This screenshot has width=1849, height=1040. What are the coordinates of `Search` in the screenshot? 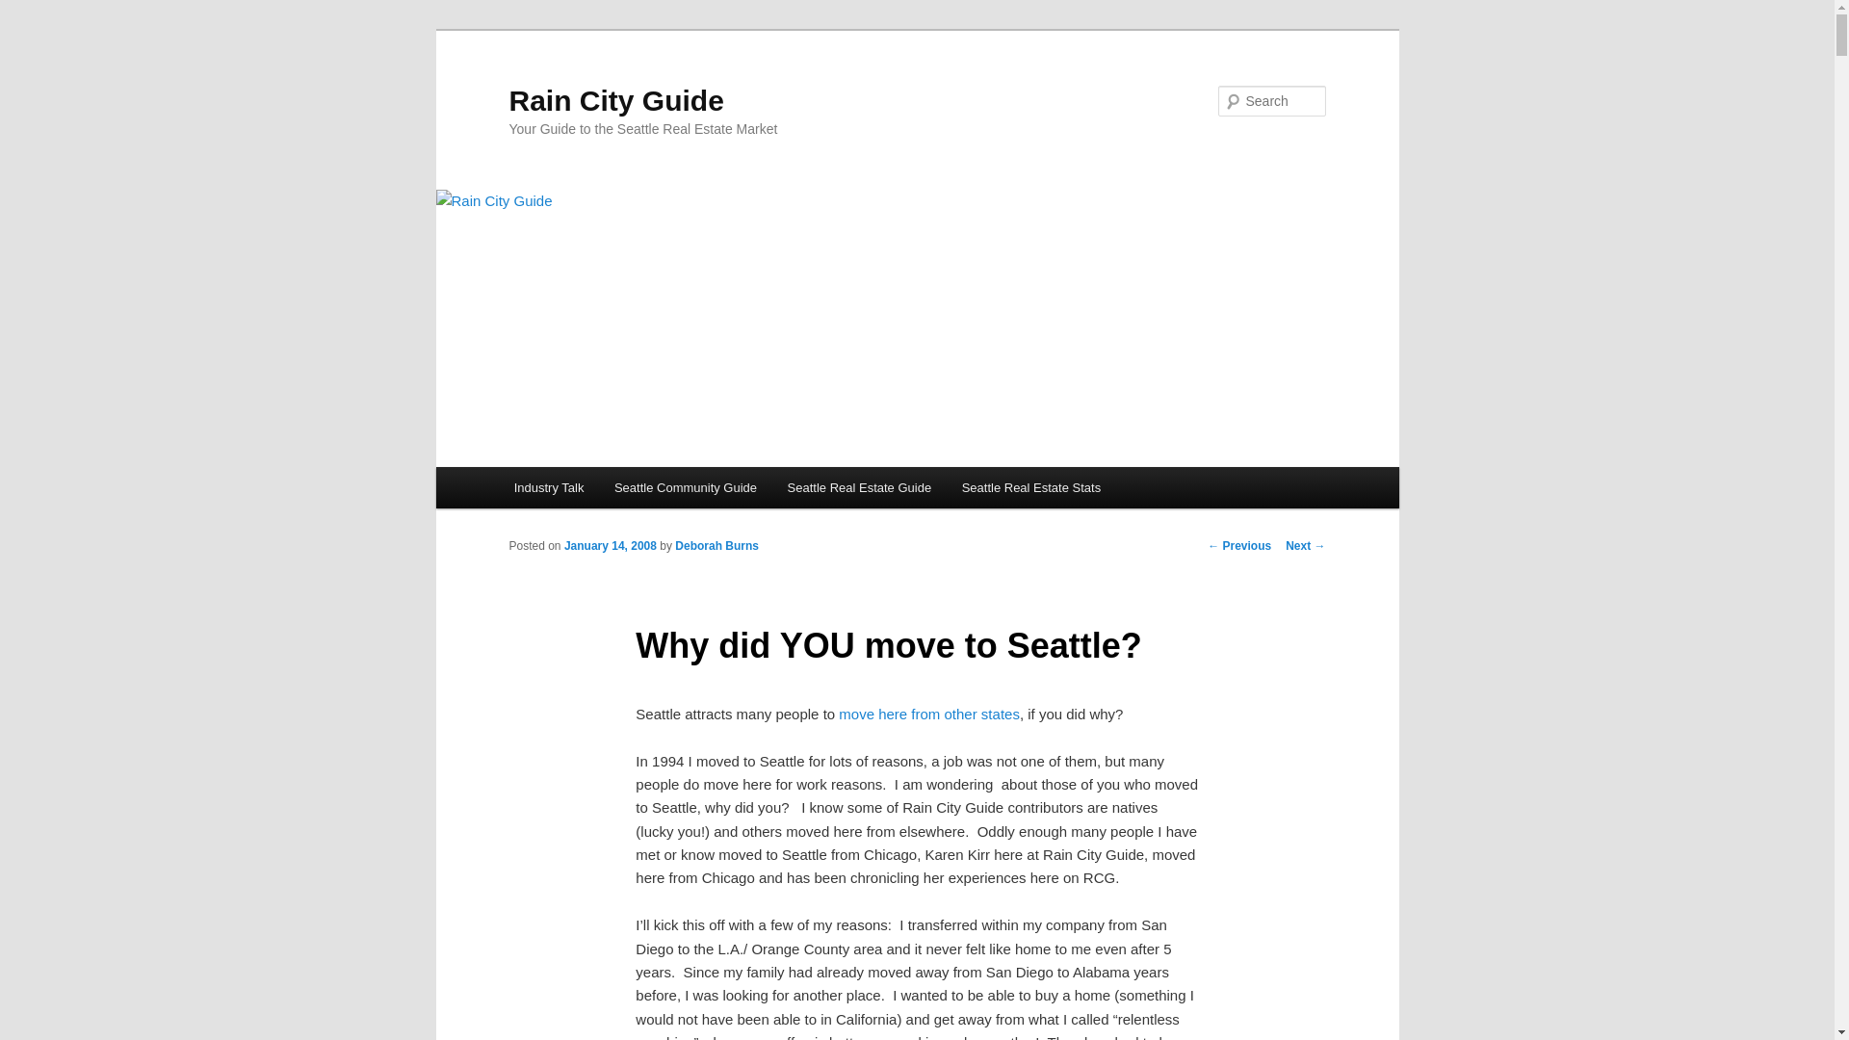 It's located at (31, 11).